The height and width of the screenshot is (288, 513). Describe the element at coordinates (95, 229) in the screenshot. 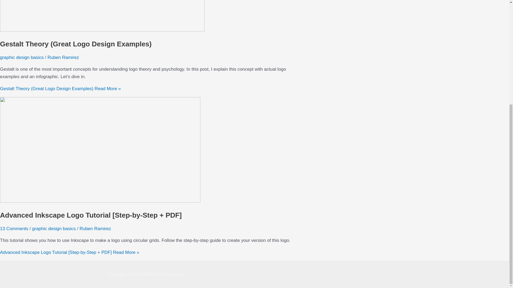

I see `Ruben Ramirez` at that location.